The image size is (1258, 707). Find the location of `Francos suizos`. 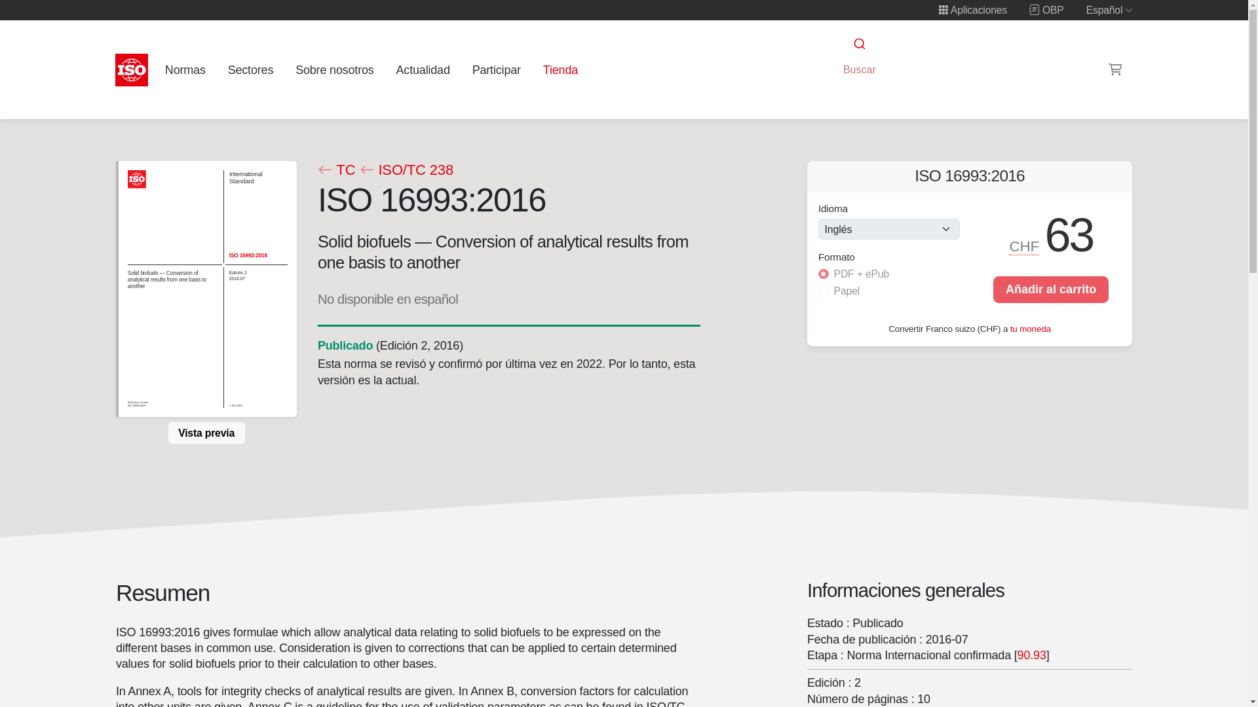

Francos suizos is located at coordinates (1025, 246).